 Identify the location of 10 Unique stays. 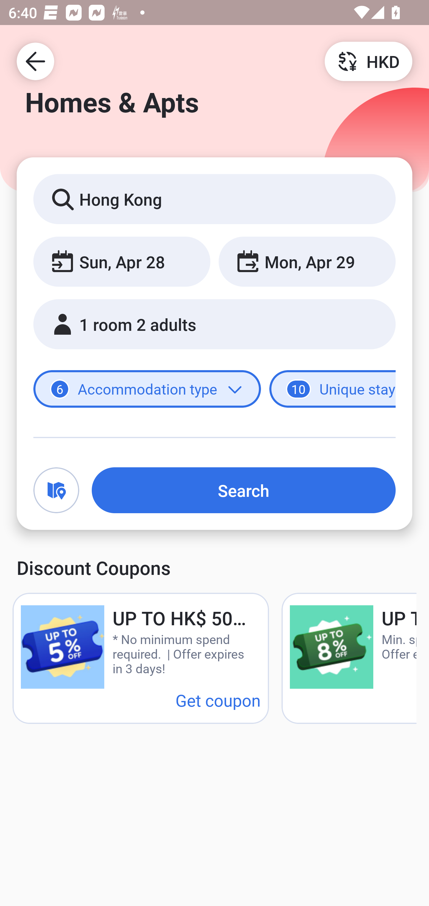
(332, 389).